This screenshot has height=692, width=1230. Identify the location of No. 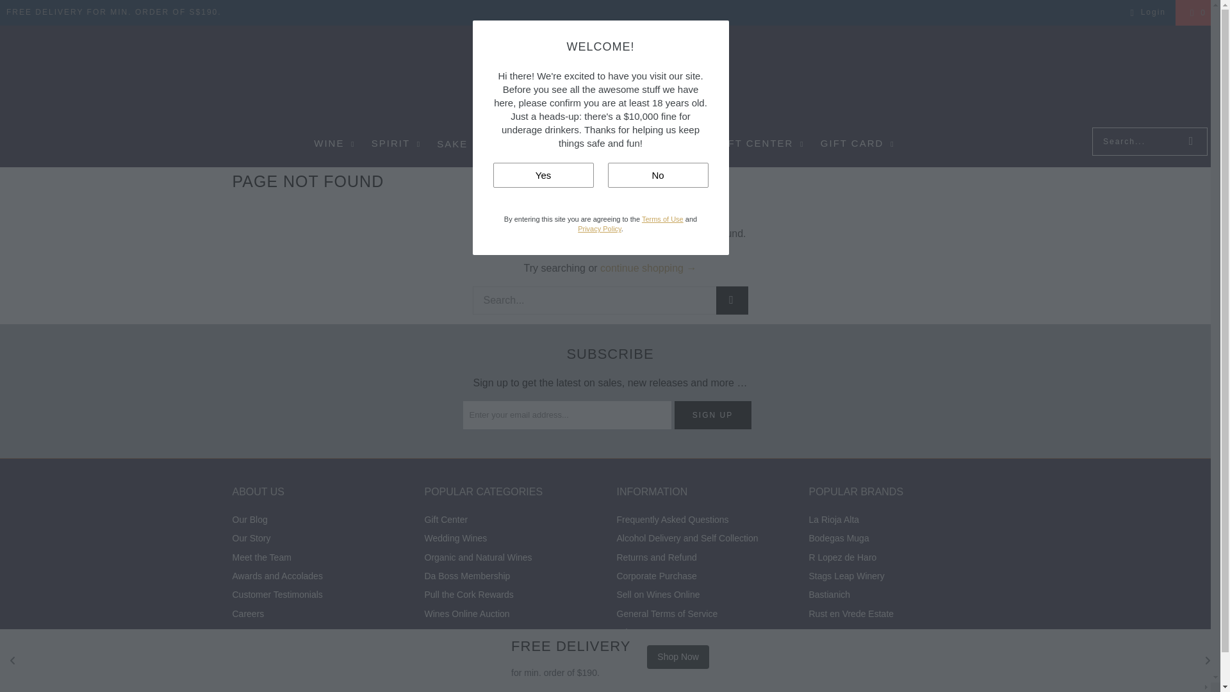
(657, 174).